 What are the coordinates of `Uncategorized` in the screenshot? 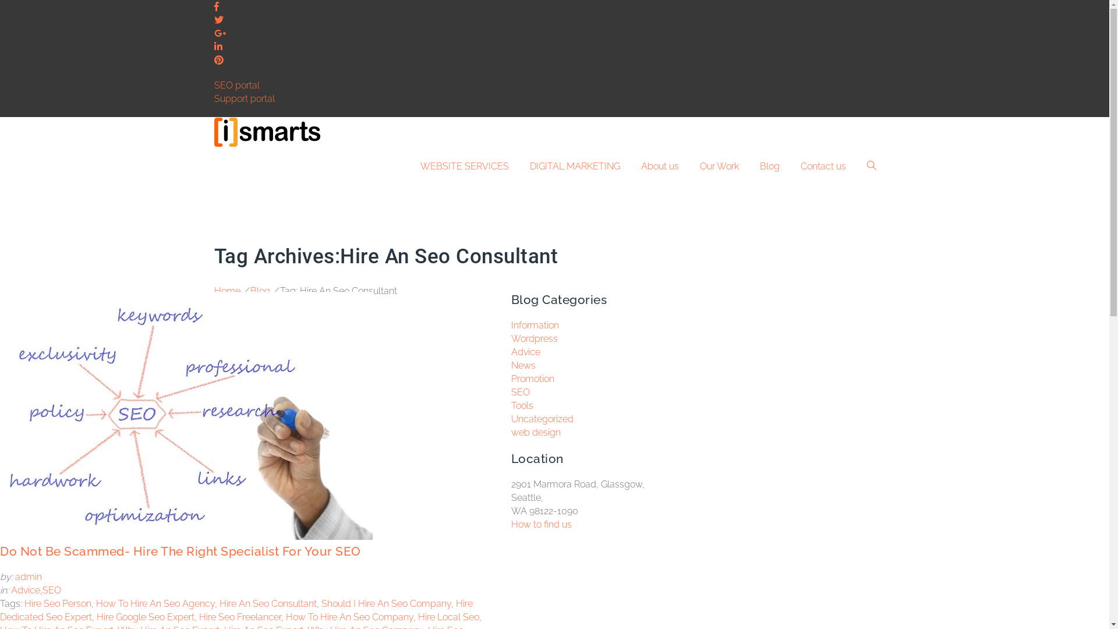 It's located at (543, 419).